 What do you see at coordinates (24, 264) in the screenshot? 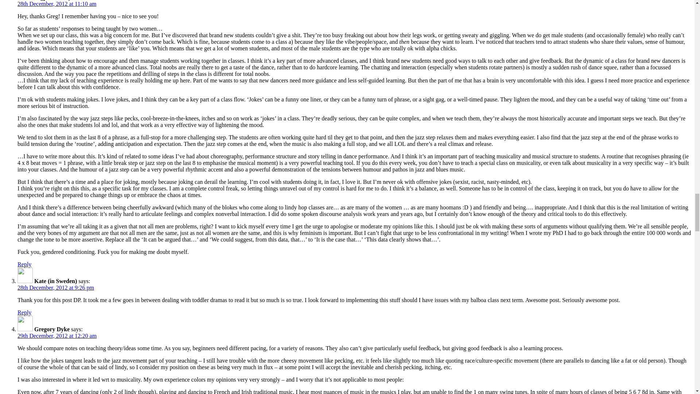
I see `Reply` at bounding box center [24, 264].